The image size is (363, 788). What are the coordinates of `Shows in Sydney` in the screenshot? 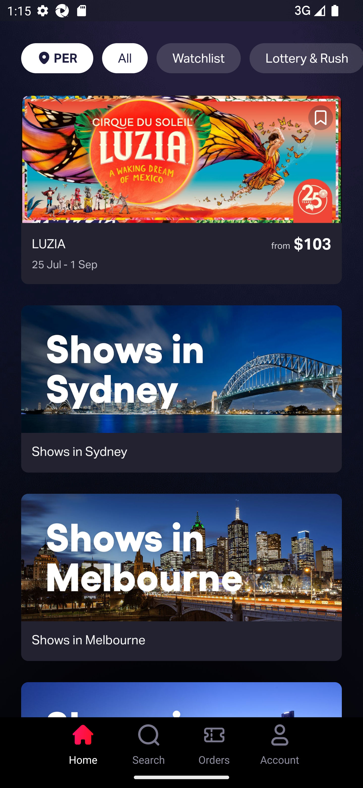 It's located at (181, 389).